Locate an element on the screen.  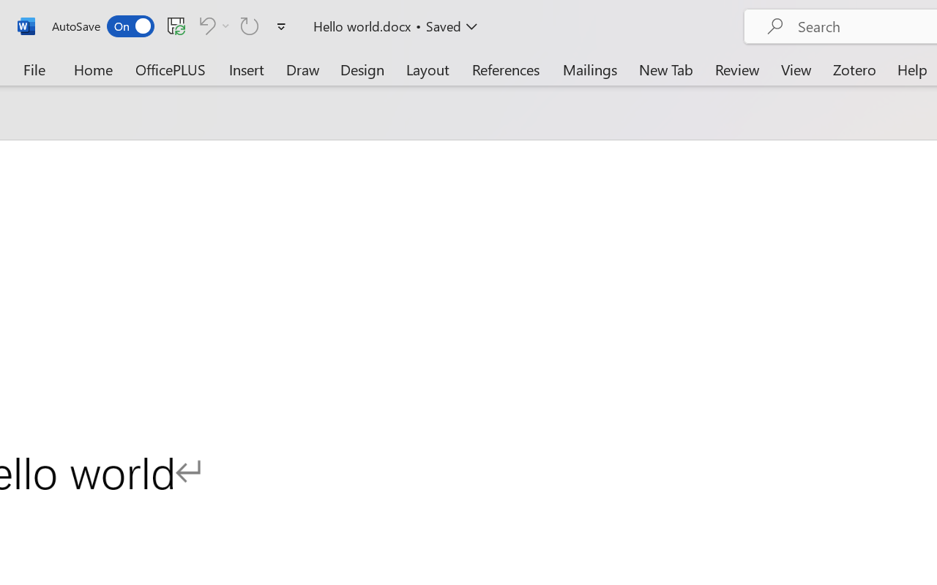
Home is located at coordinates (94, 69).